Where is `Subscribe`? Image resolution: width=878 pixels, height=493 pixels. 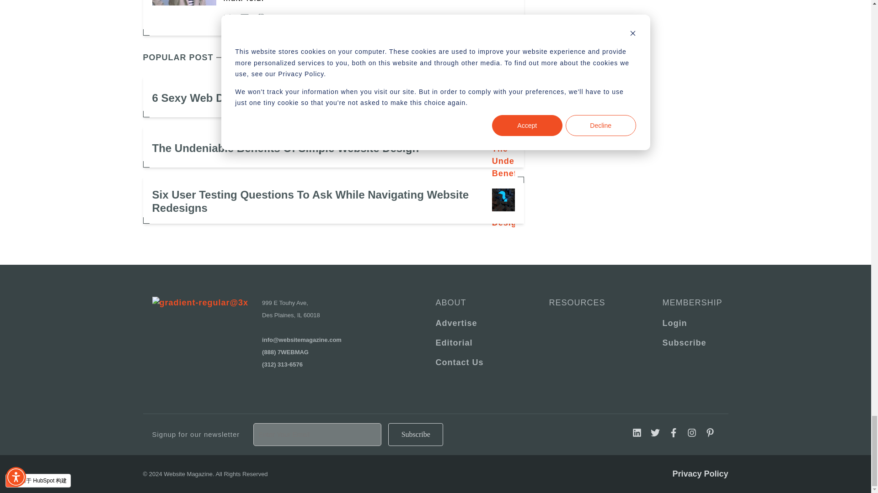
Subscribe is located at coordinates (415, 435).